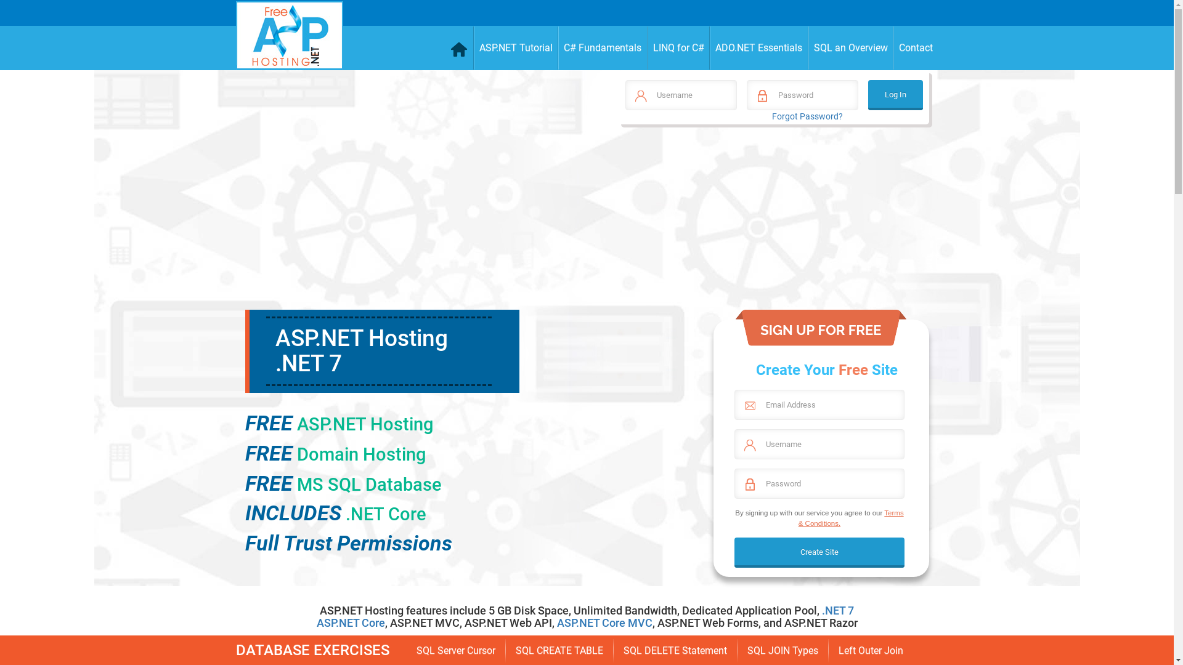 The width and height of the screenshot is (1183, 665). Describe the element at coordinates (603, 48) in the screenshot. I see `C# Fundamentals` at that location.